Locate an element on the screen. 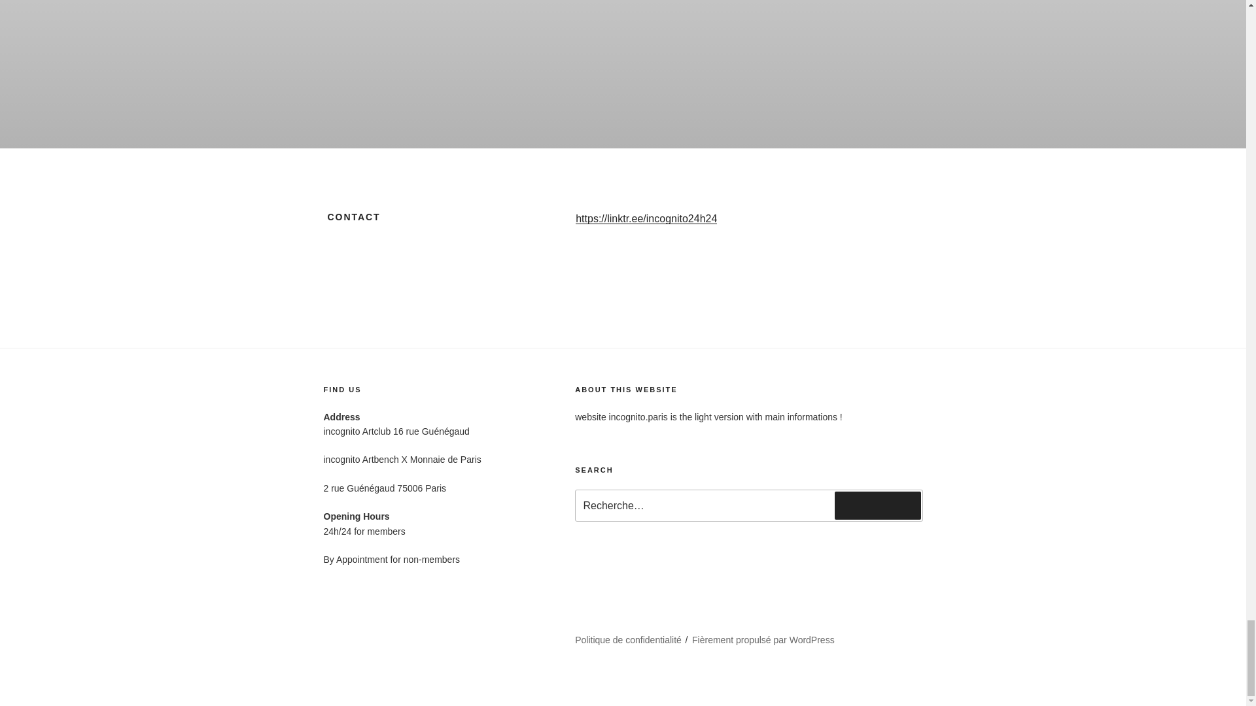 Image resolution: width=1256 pixels, height=706 pixels. Twitter is located at coordinates (481, 634).